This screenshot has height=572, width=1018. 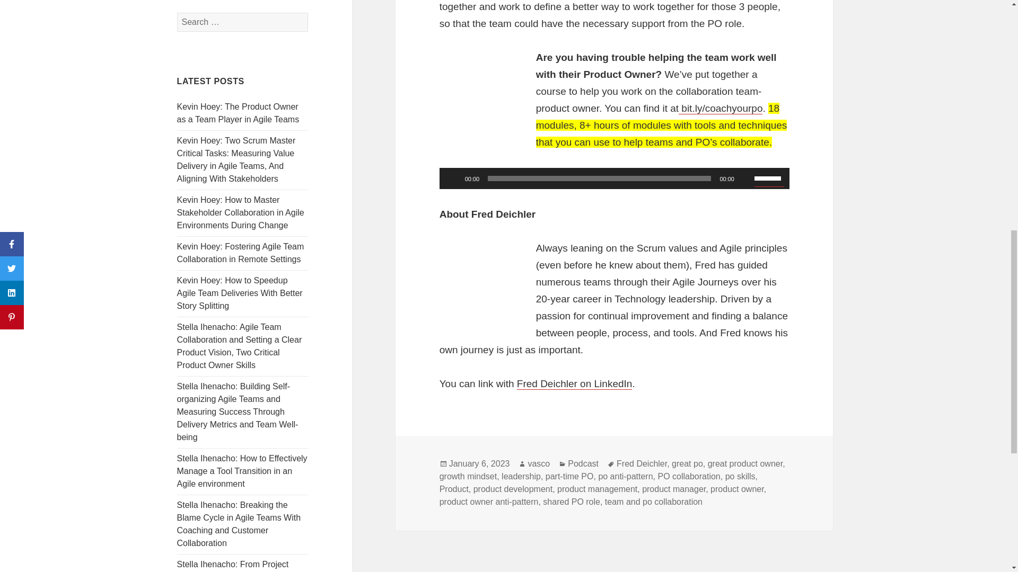 I want to click on Fred Deichler on LinkedIn, so click(x=575, y=383).